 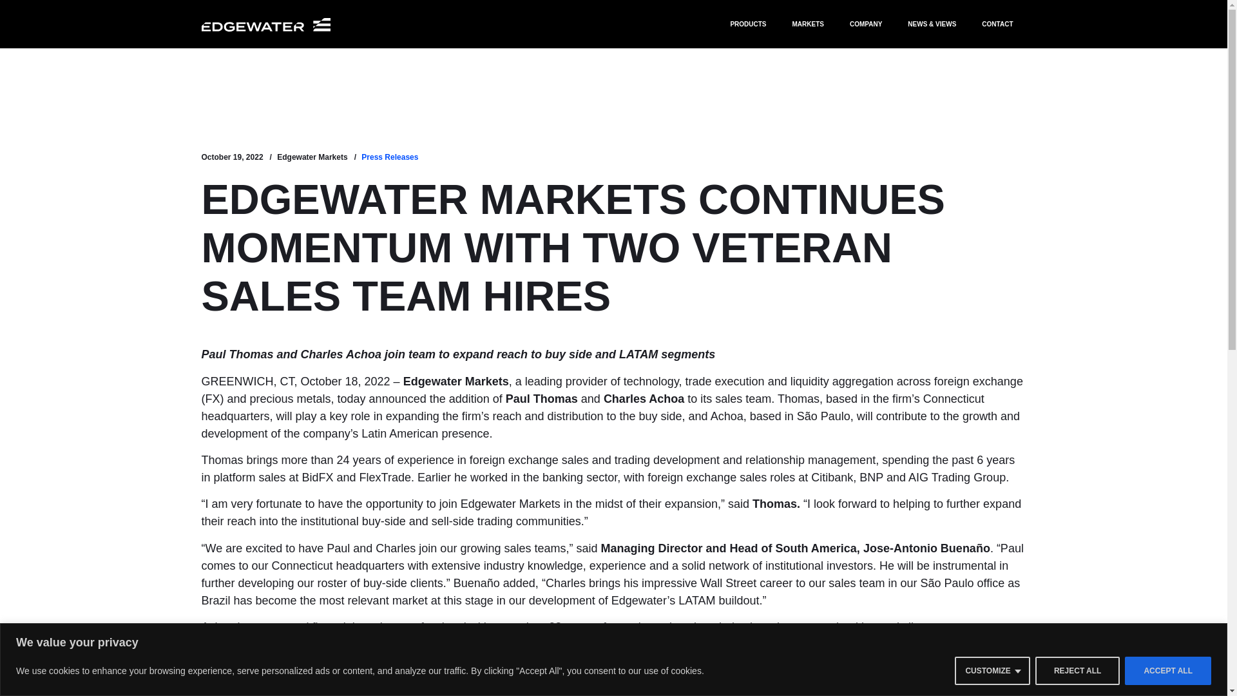 I want to click on CONTACT, so click(x=997, y=24).